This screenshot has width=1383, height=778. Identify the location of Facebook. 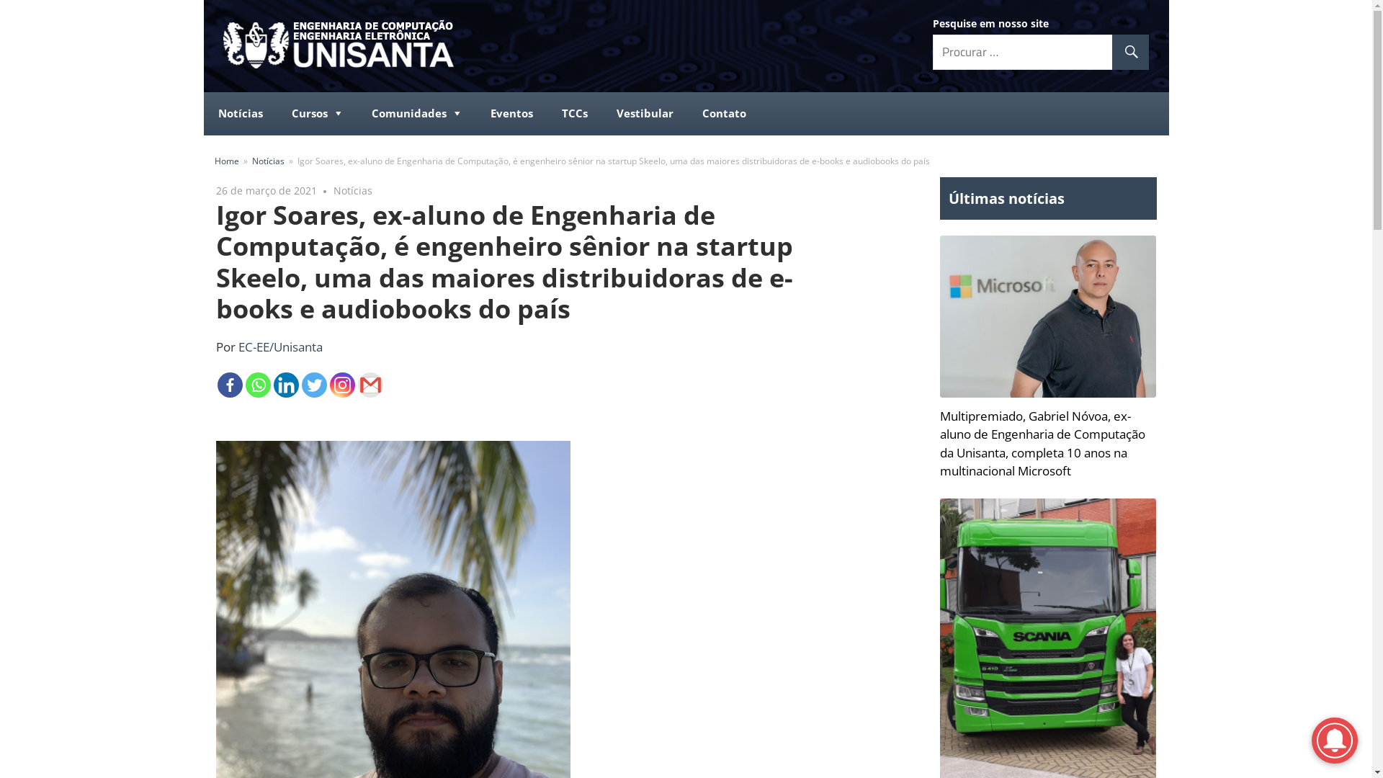
(230, 385).